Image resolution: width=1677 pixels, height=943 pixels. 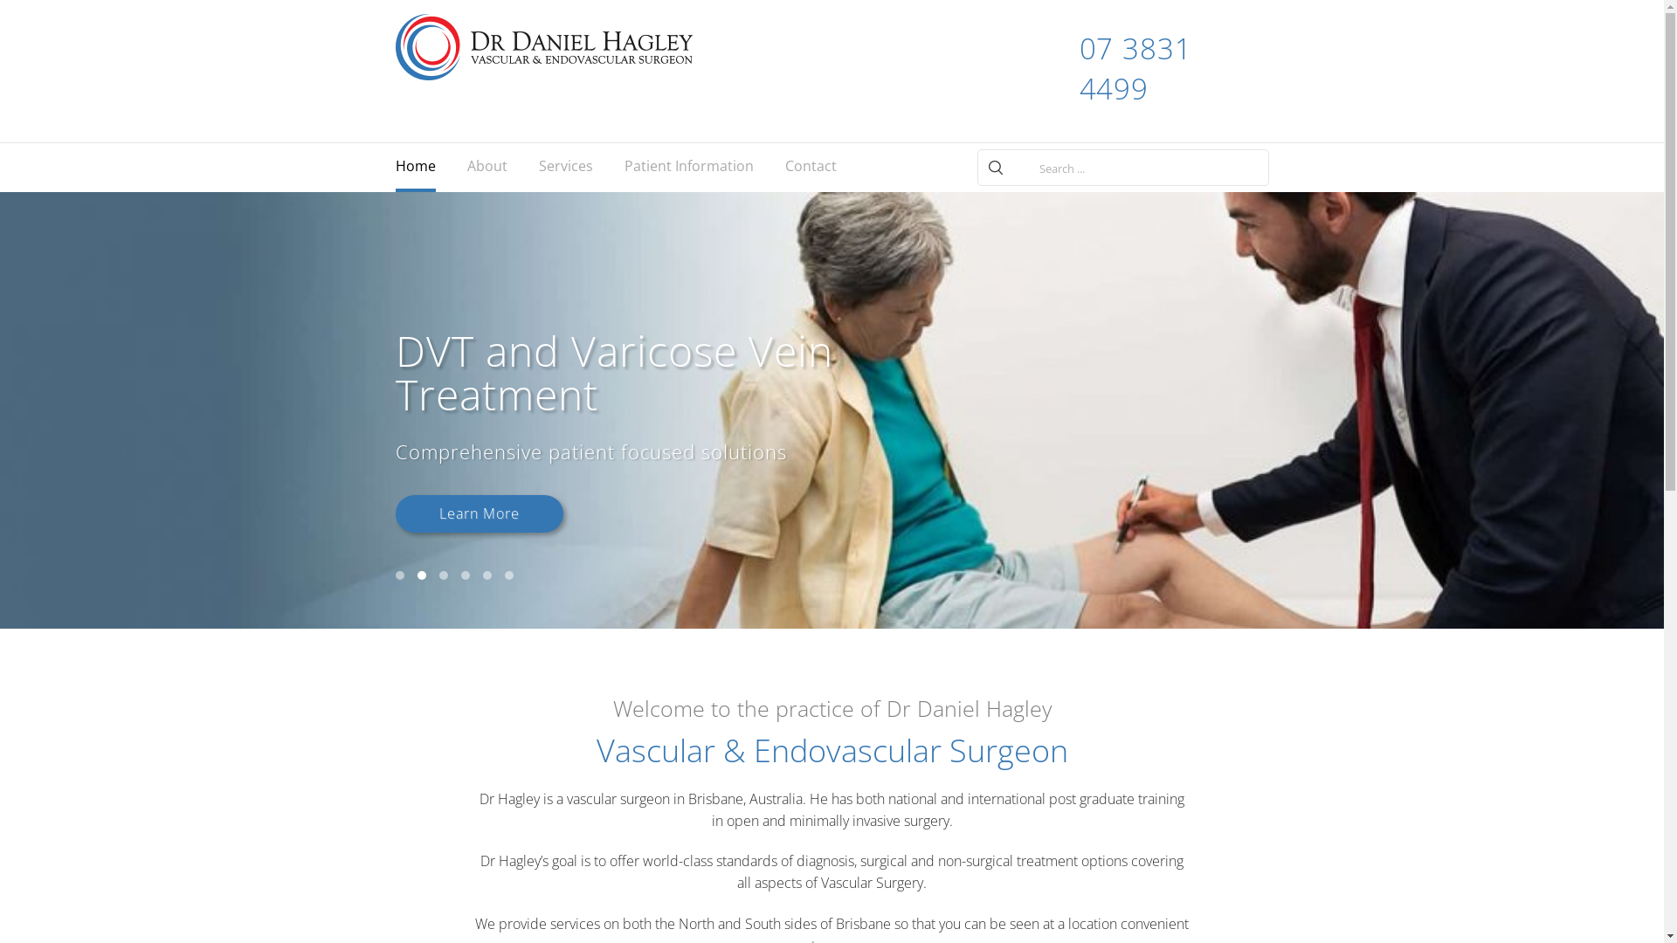 What do you see at coordinates (672, 337) in the screenshot?
I see `New Patient Registration` at bounding box center [672, 337].